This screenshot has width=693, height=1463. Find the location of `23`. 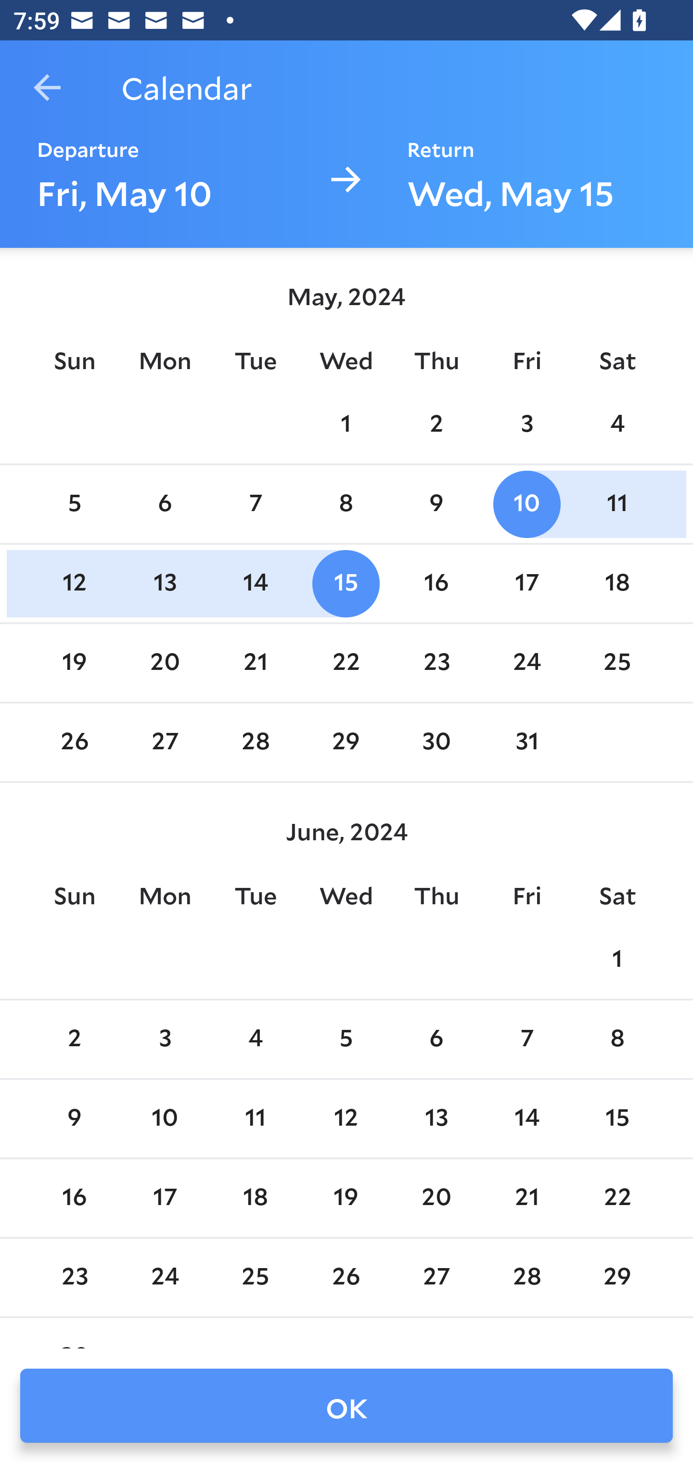

23 is located at coordinates (436, 663).